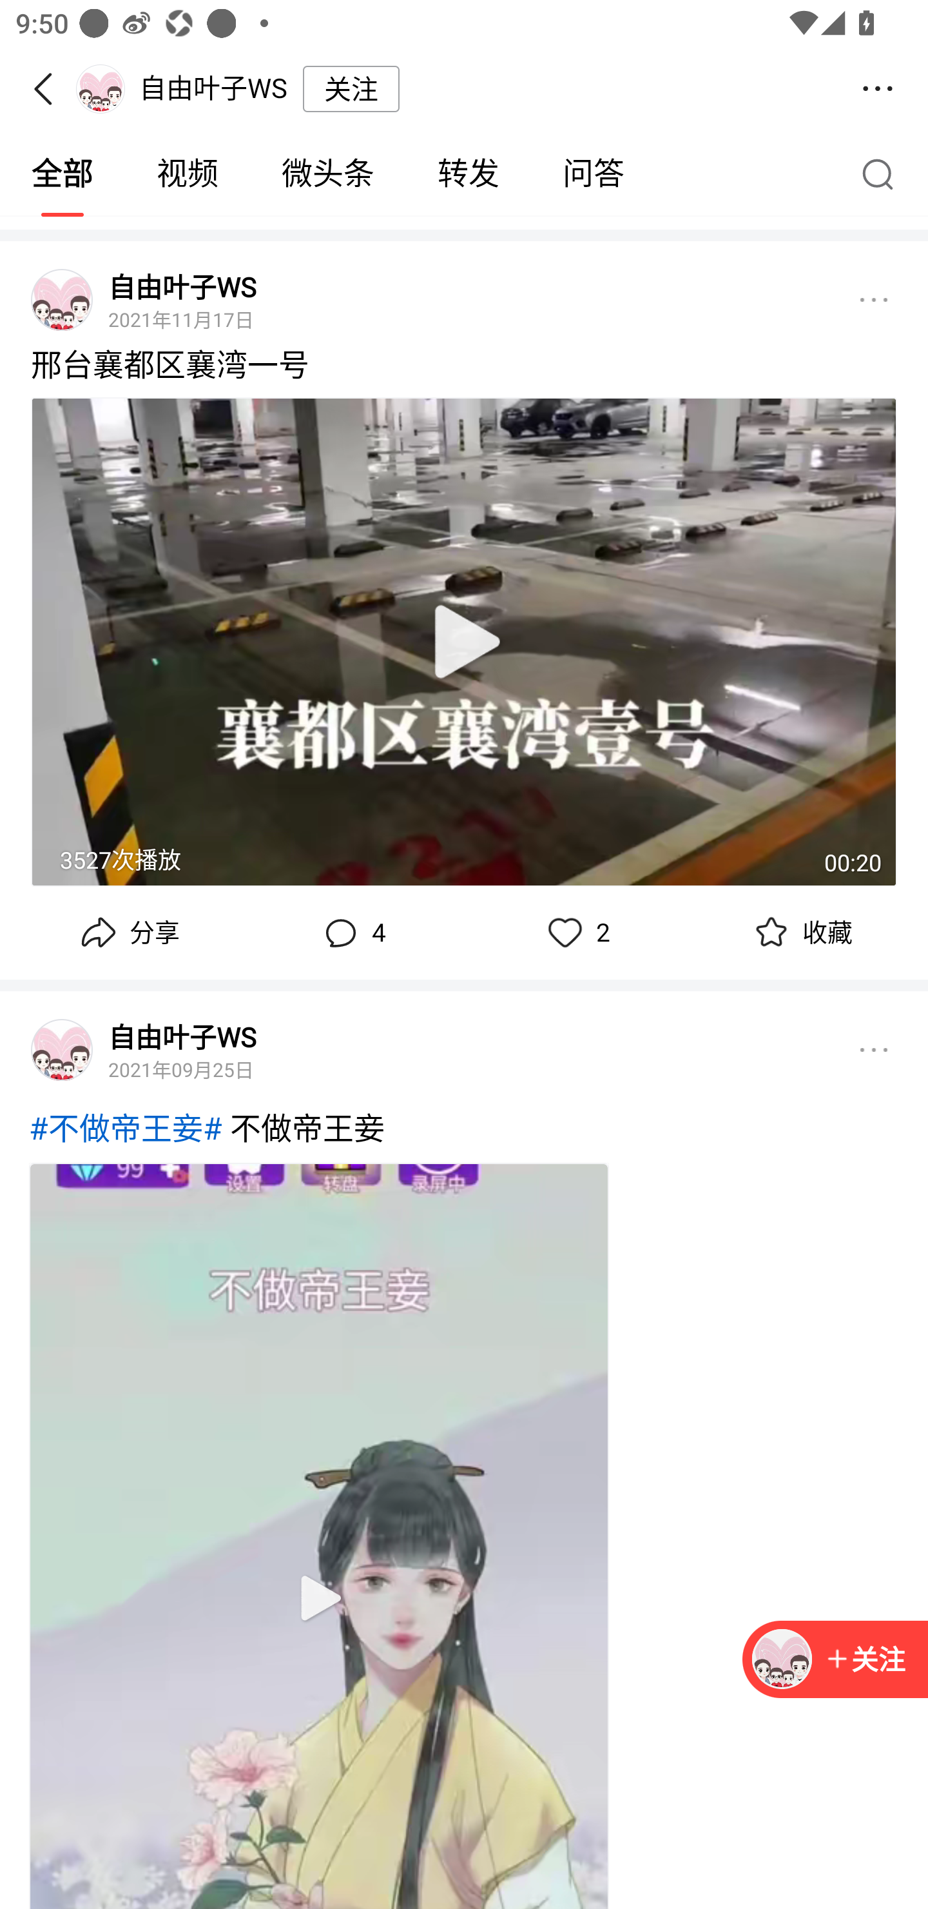 The image size is (928, 1909). Describe the element at coordinates (800, 933) in the screenshot. I see `,收藏 收藏` at that location.